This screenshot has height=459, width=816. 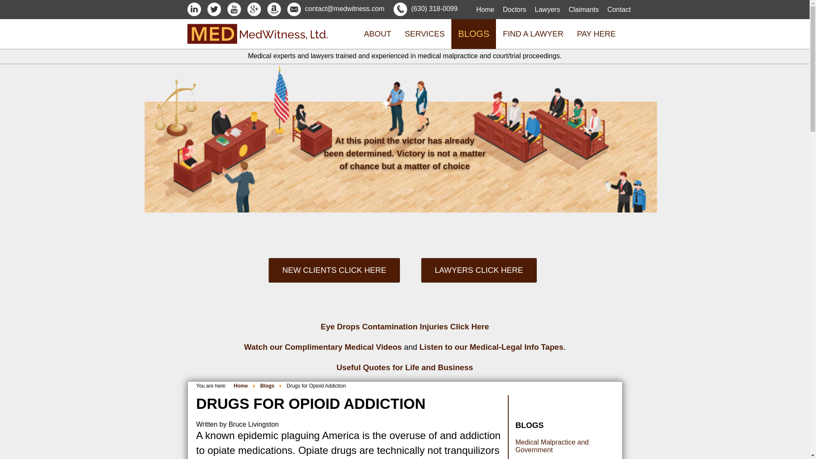 What do you see at coordinates (619, 9) in the screenshot?
I see `Contact` at bounding box center [619, 9].